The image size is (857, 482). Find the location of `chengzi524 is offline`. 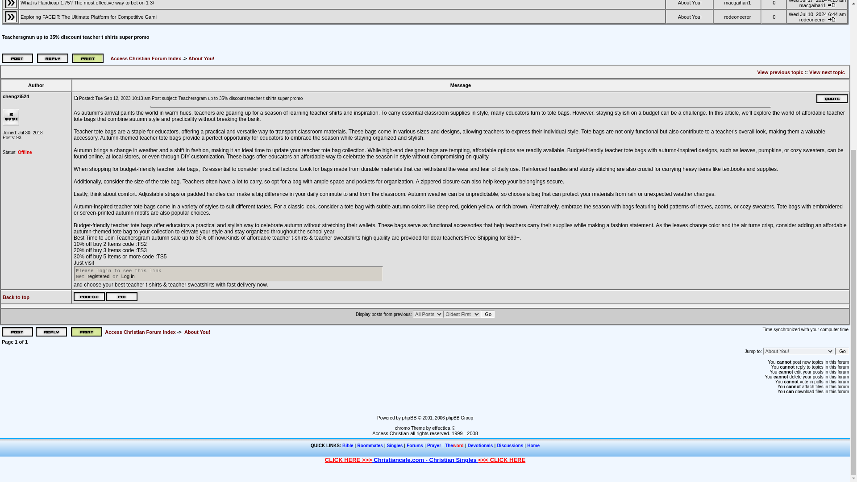

chengzi524 is offline is located at coordinates (25, 152).